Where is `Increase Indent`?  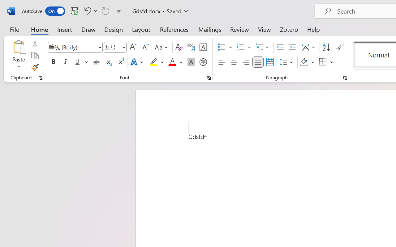 Increase Indent is located at coordinates (292, 47).